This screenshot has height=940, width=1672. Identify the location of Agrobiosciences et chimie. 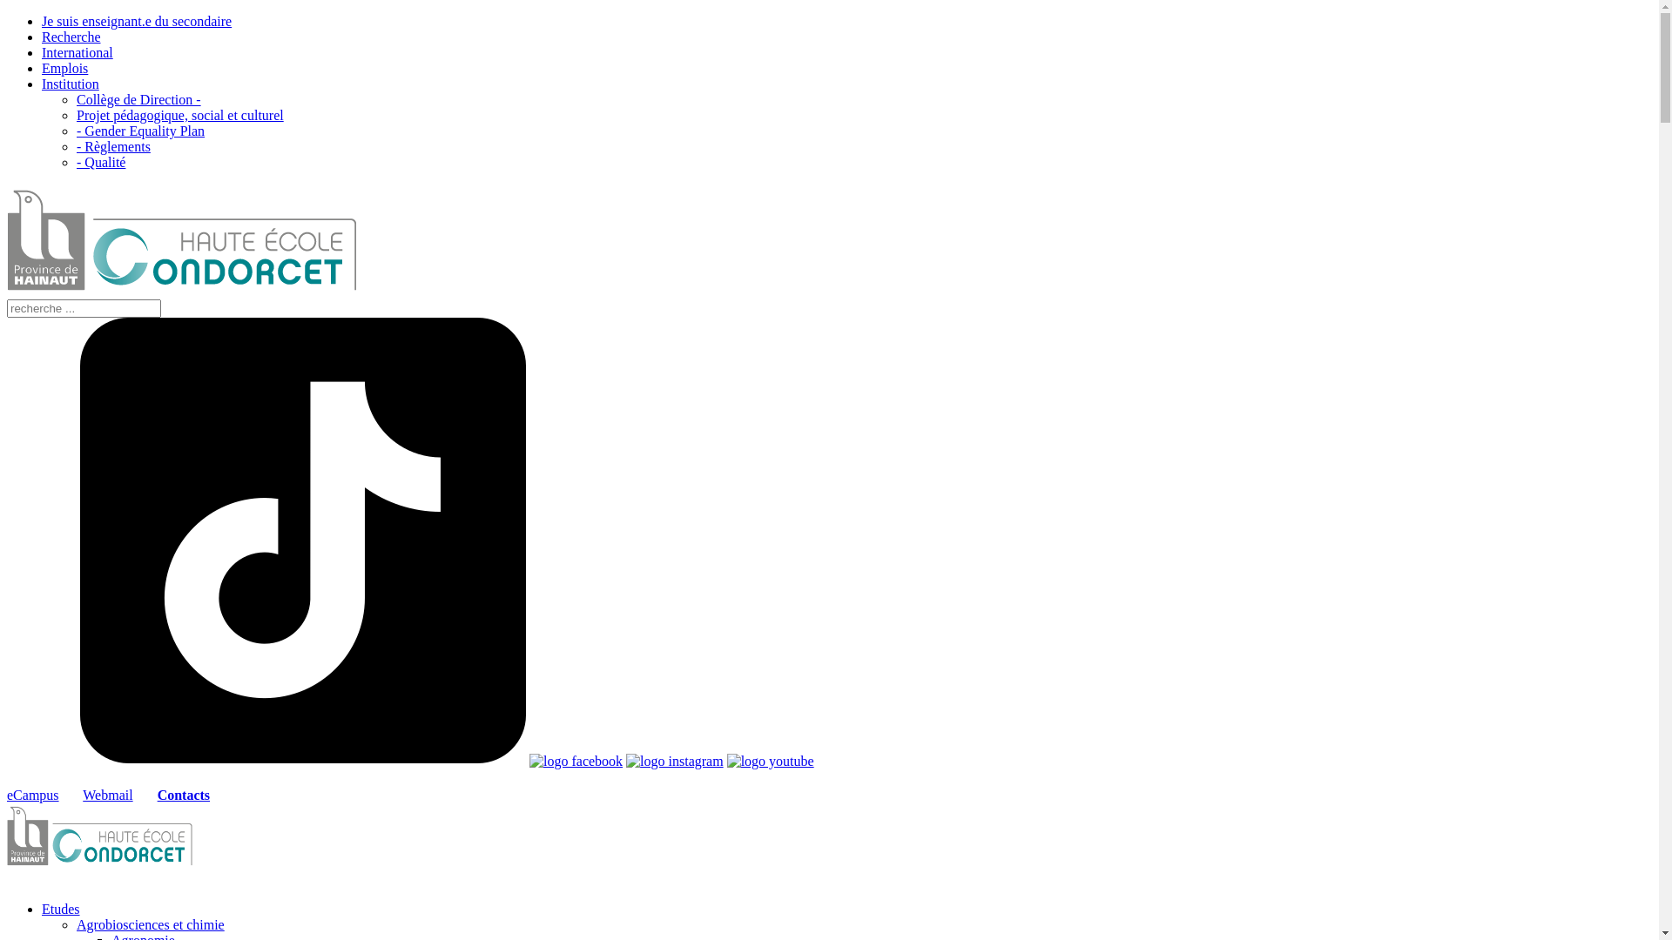
(151, 924).